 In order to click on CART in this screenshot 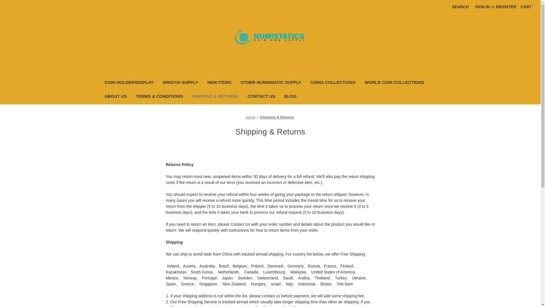, I will do `click(526, 7)`.